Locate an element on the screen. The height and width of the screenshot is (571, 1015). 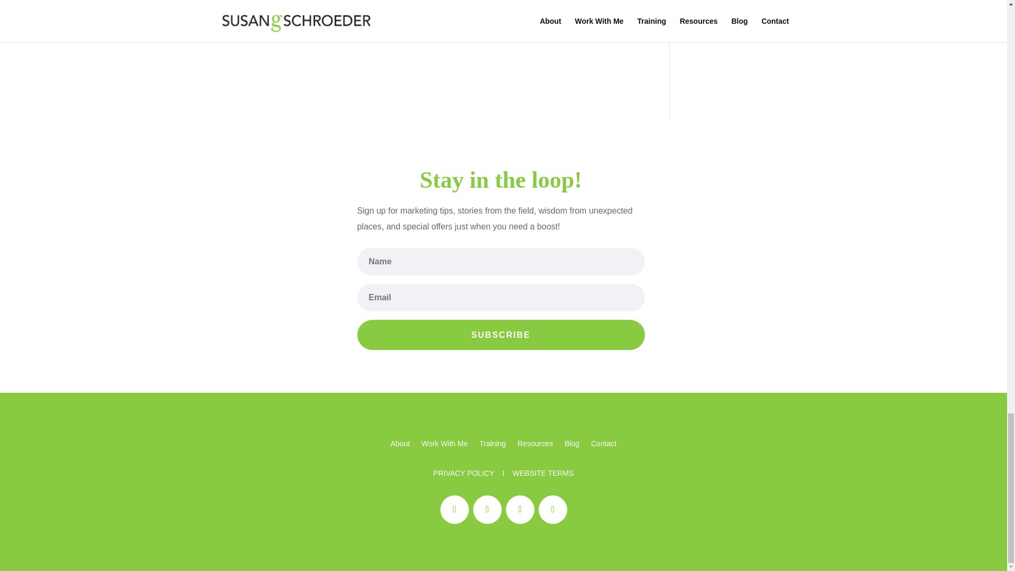
About is located at coordinates (400, 445).